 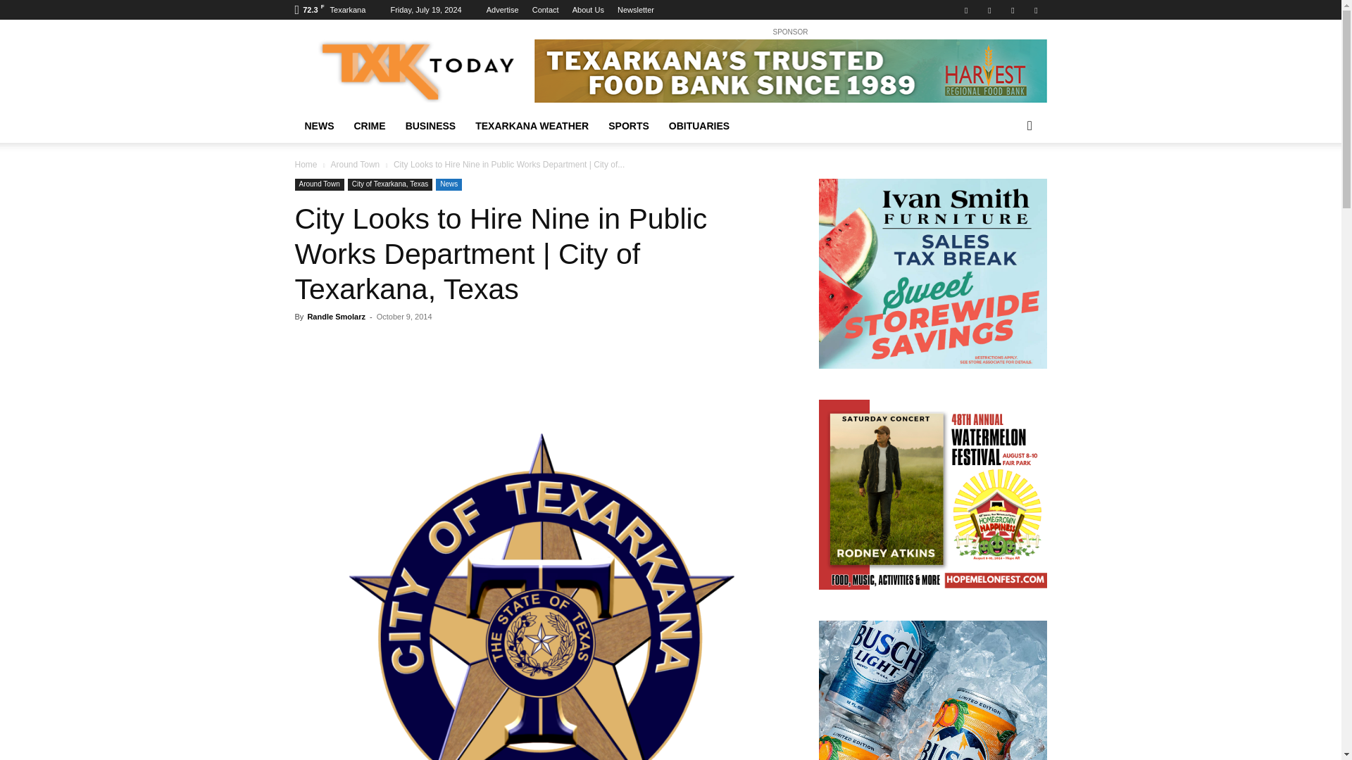 I want to click on OBITUARIES, so click(x=699, y=126).